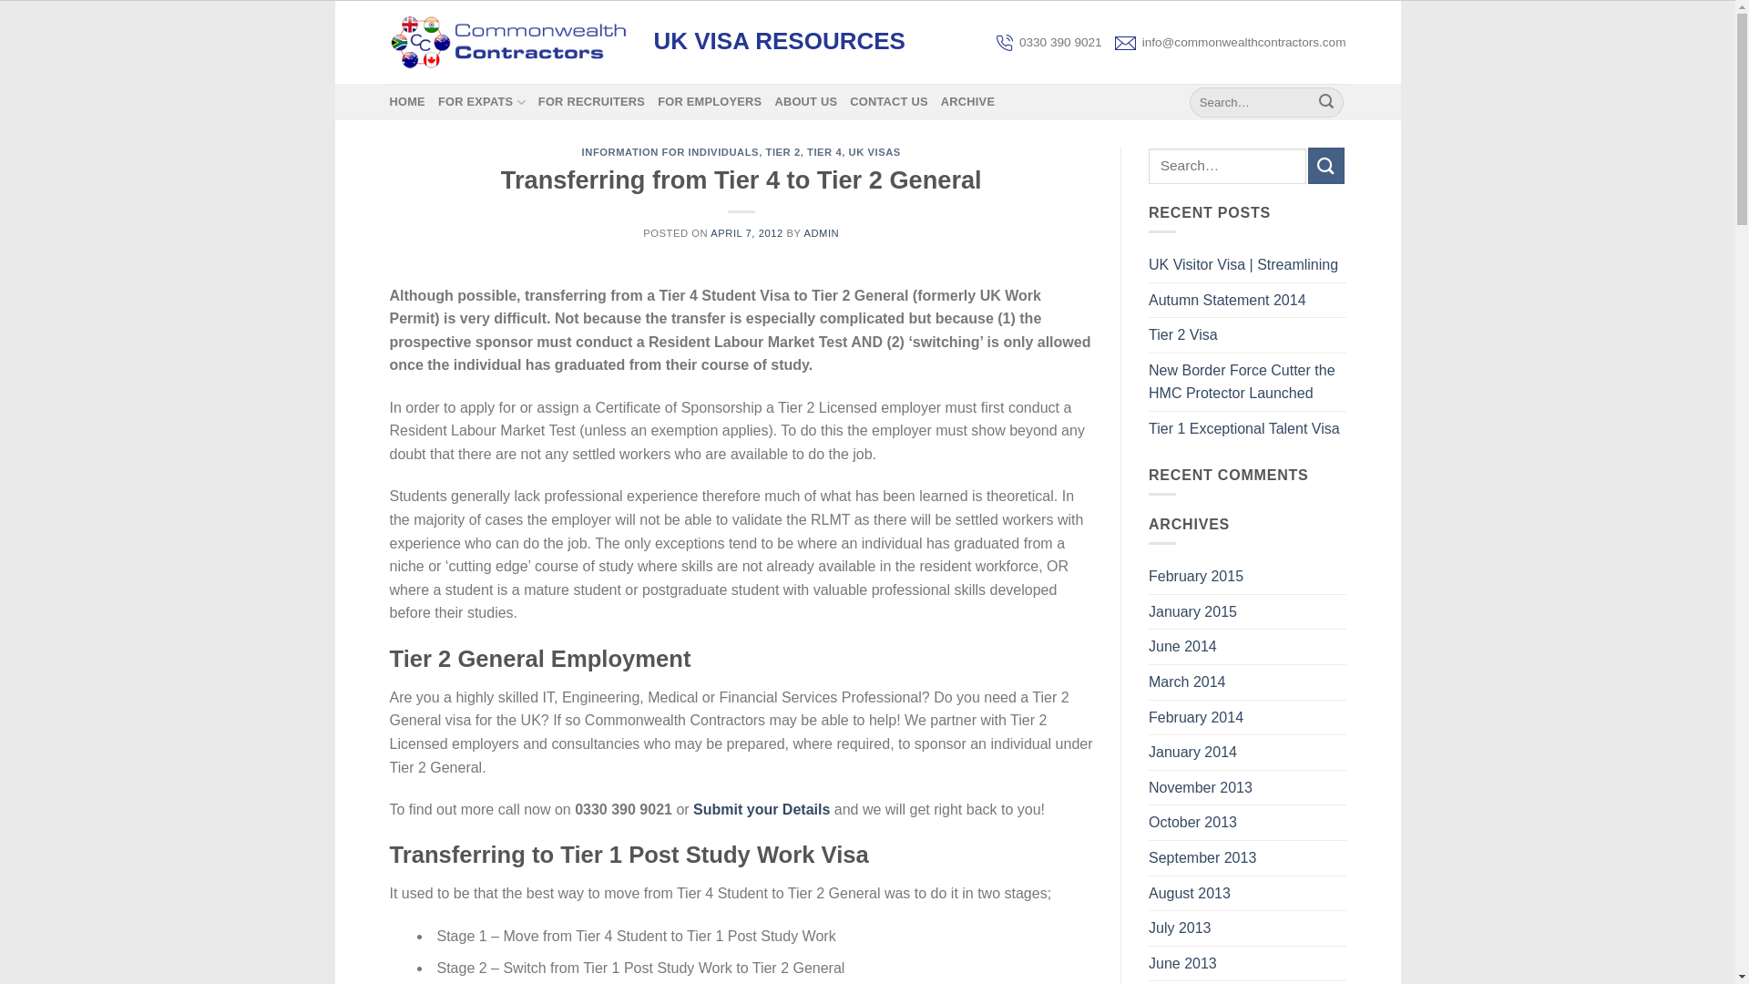 The height and width of the screenshot is (984, 1749). What do you see at coordinates (482, 101) in the screenshot?
I see `FOR EXPATS` at bounding box center [482, 101].